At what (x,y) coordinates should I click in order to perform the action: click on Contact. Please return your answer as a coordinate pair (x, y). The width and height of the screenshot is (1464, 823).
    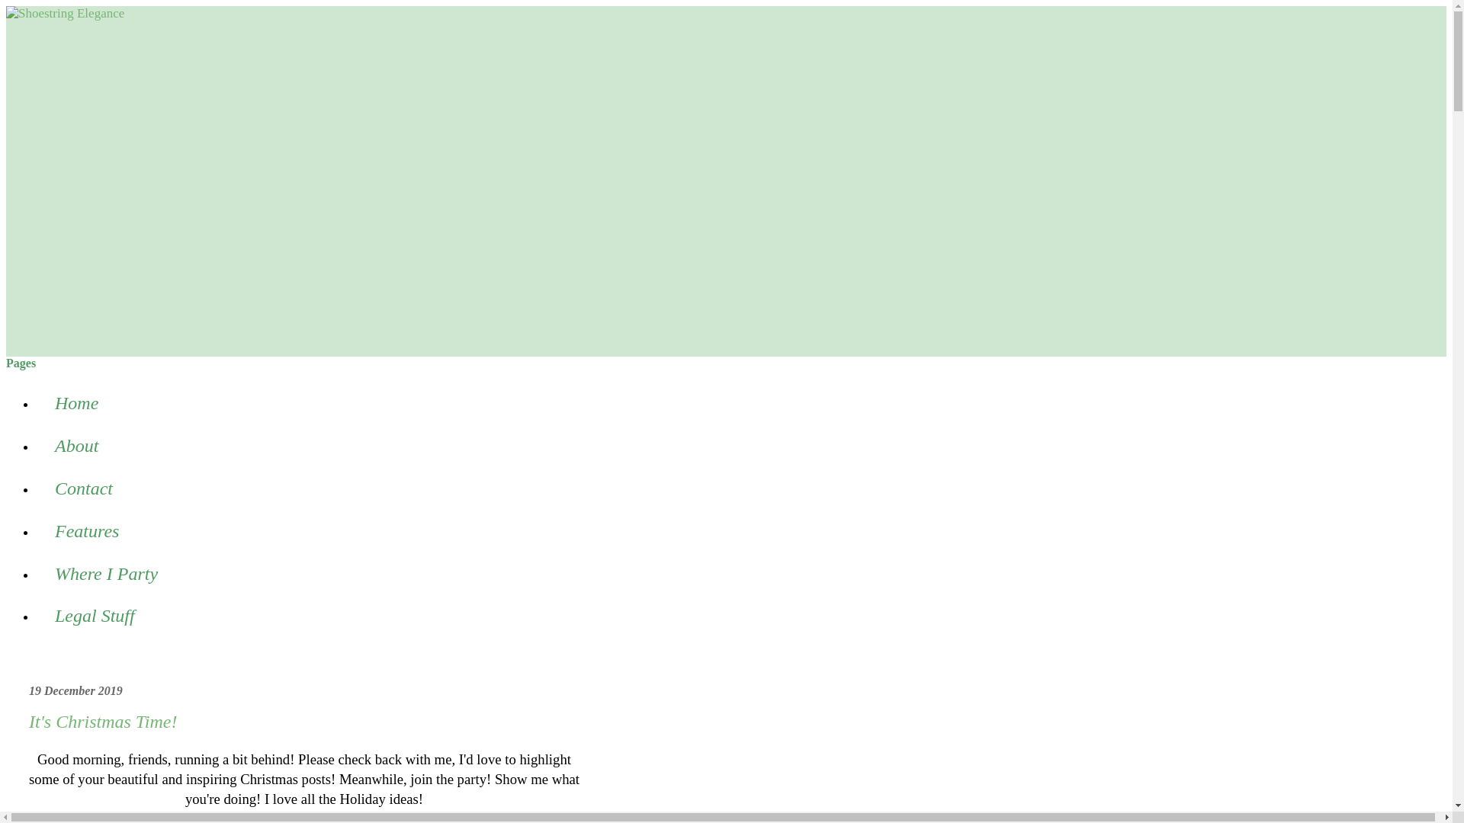
    Looking at the image, I should click on (84, 489).